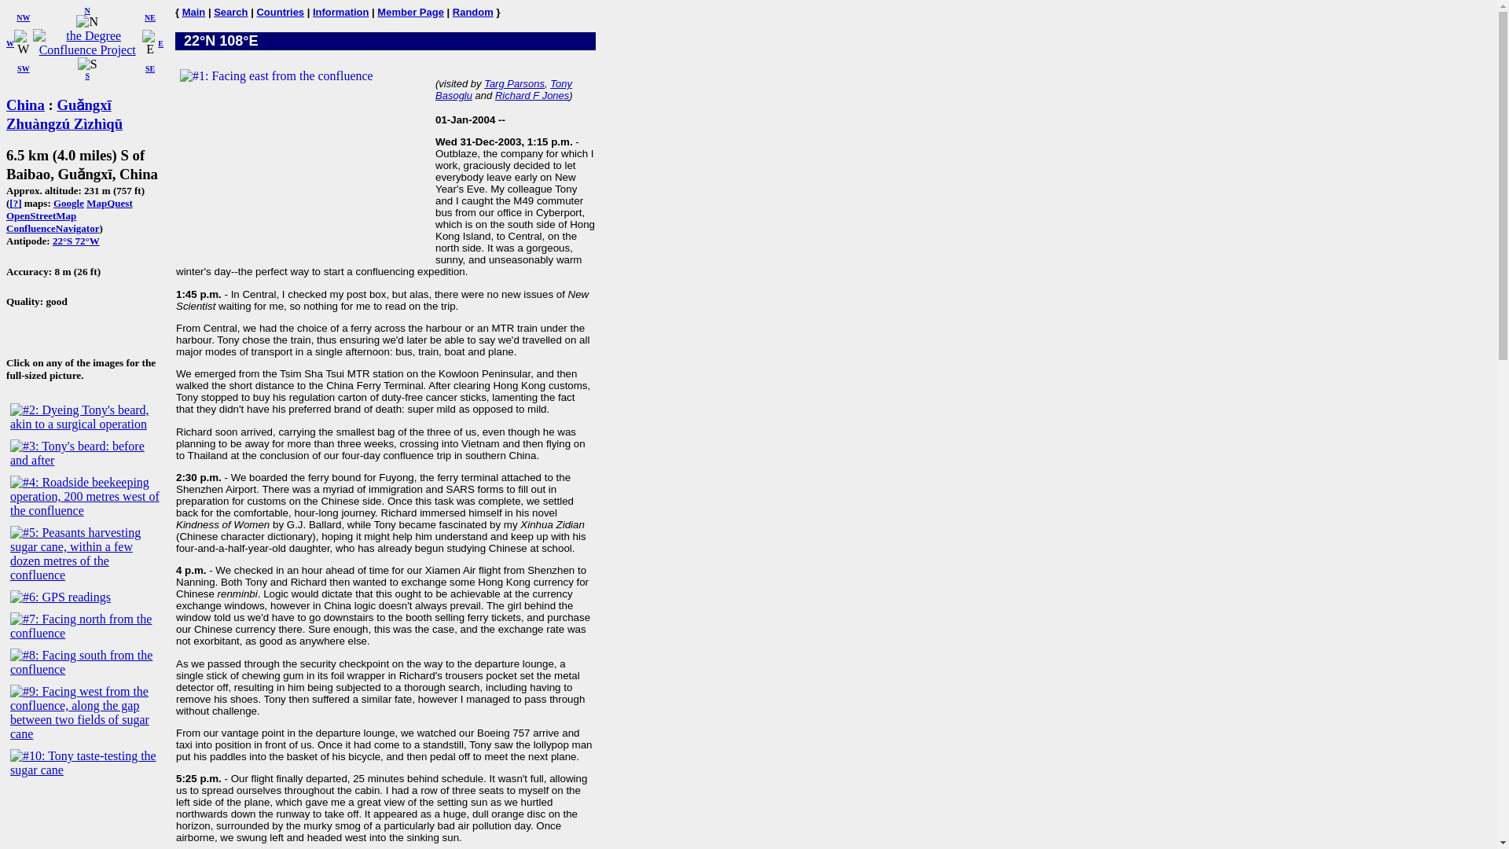  Describe the element at coordinates (24, 17) in the screenshot. I see `NW` at that location.